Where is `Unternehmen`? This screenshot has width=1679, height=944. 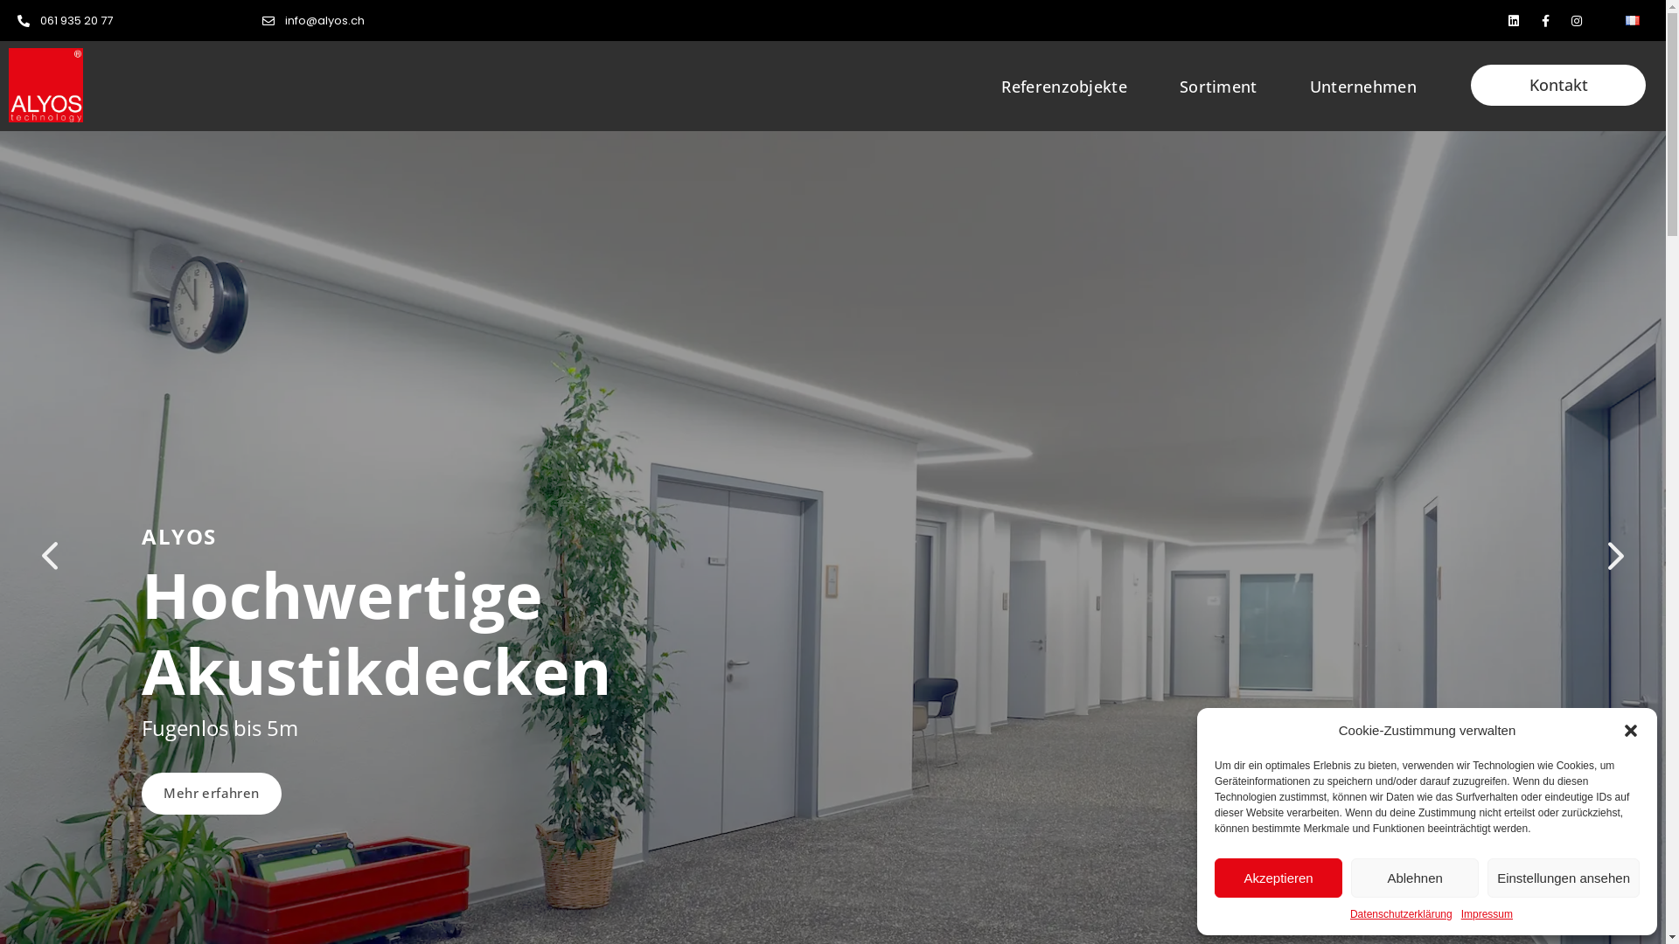
Unternehmen is located at coordinates (1363, 86).